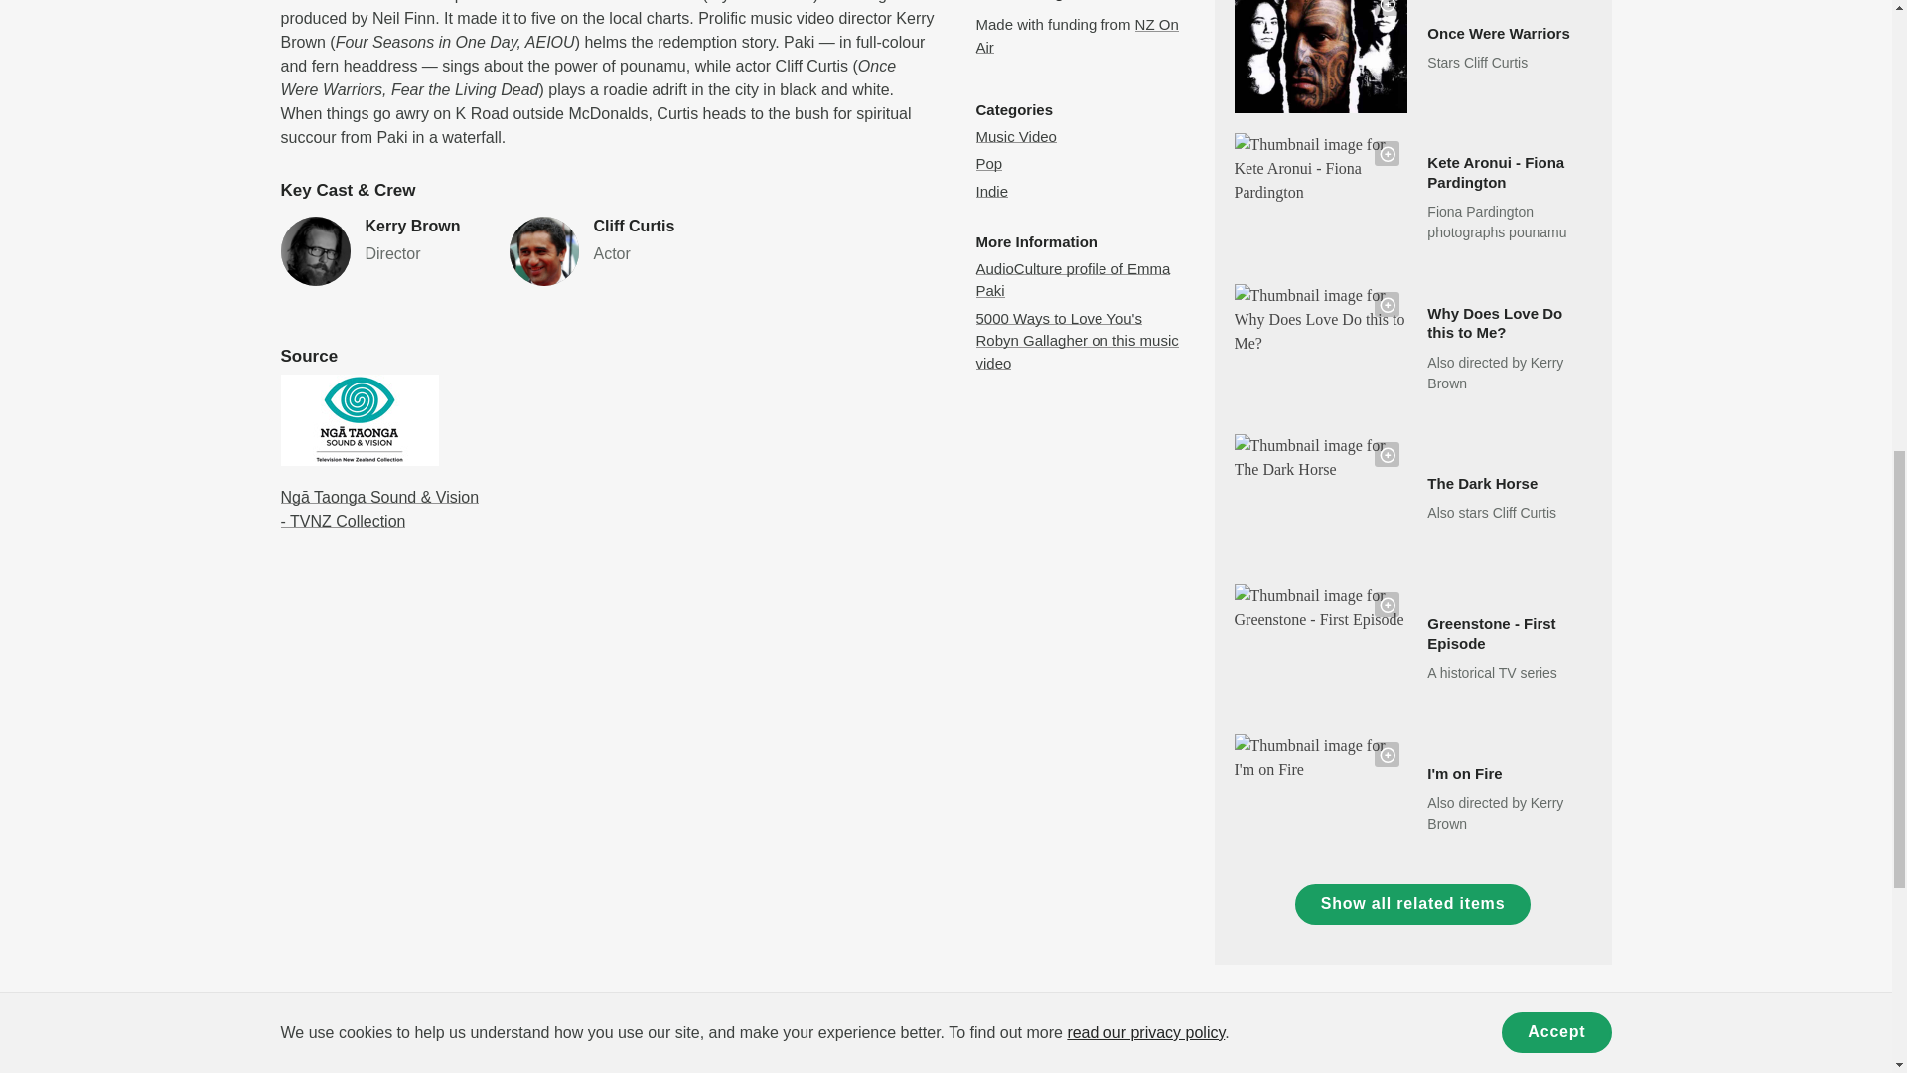  Describe the element at coordinates (379, 251) in the screenshot. I see `5000 Ways to Love You's Robyn Gallagher on this music video` at that location.